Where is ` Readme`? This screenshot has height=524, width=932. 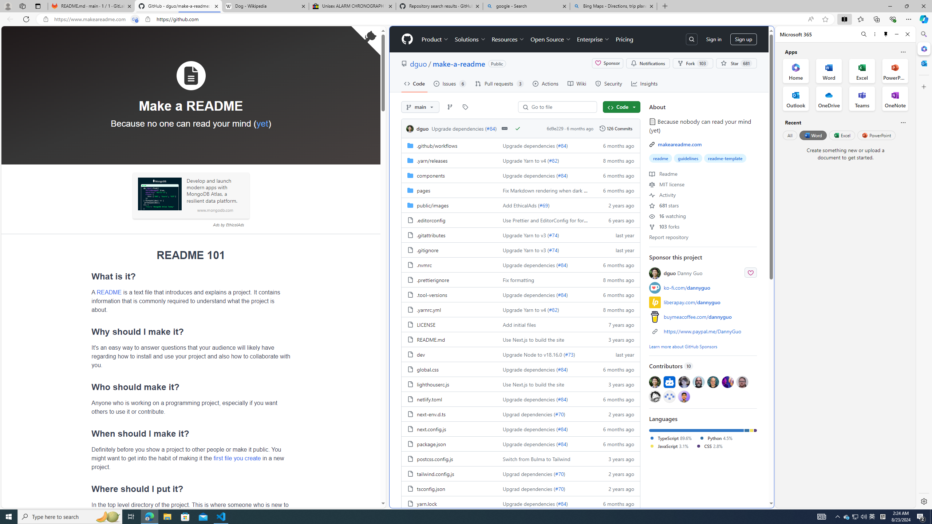
 Readme is located at coordinates (663, 173).